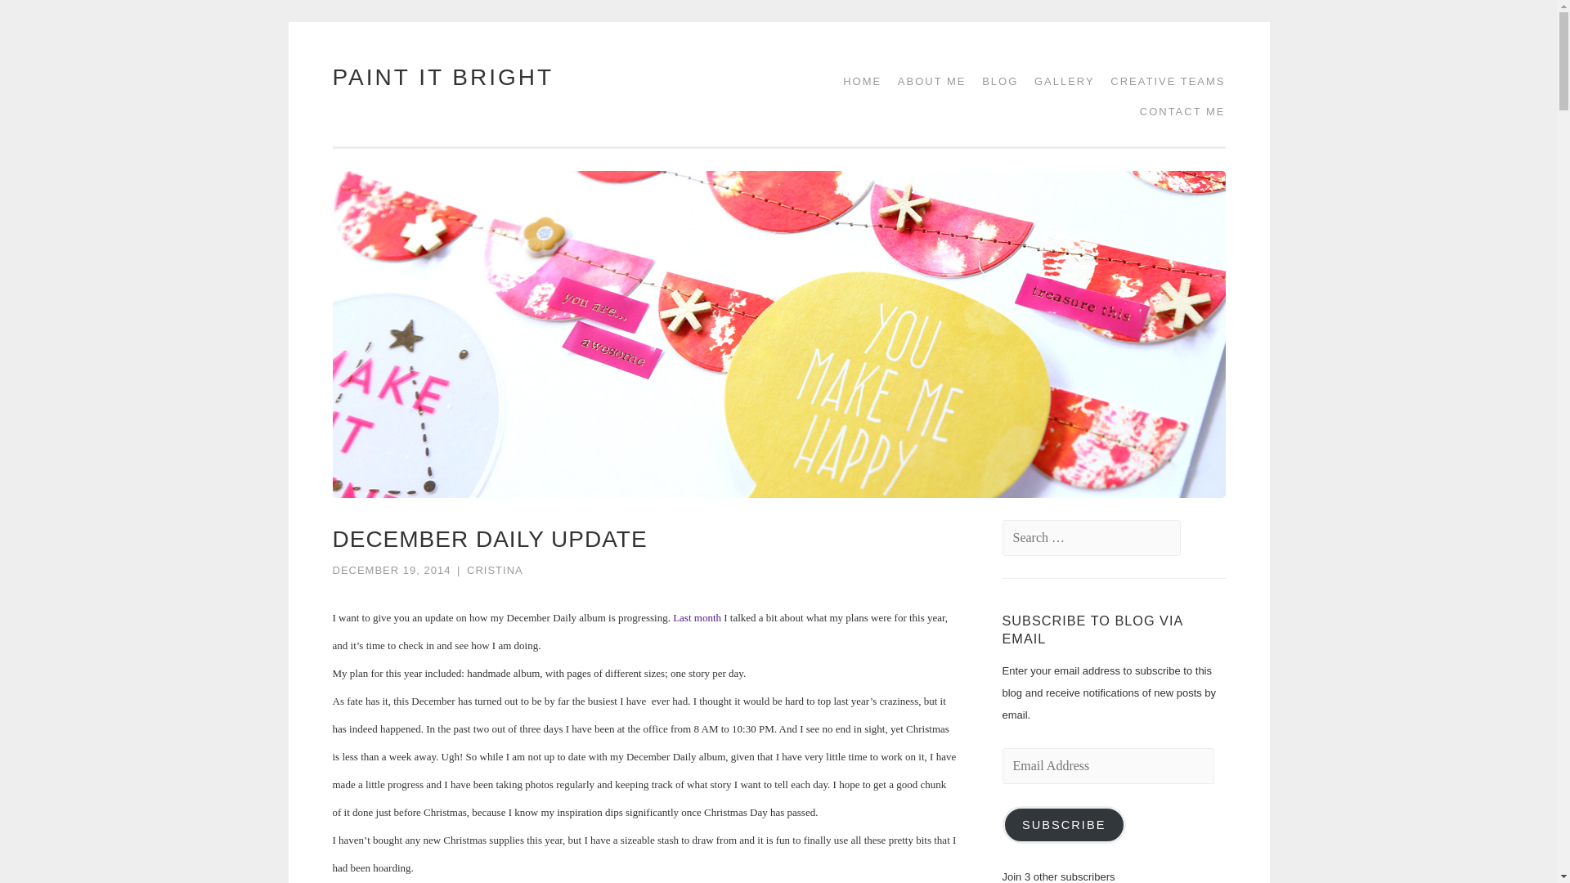 This screenshot has height=883, width=1570. I want to click on BLOG, so click(994, 81).